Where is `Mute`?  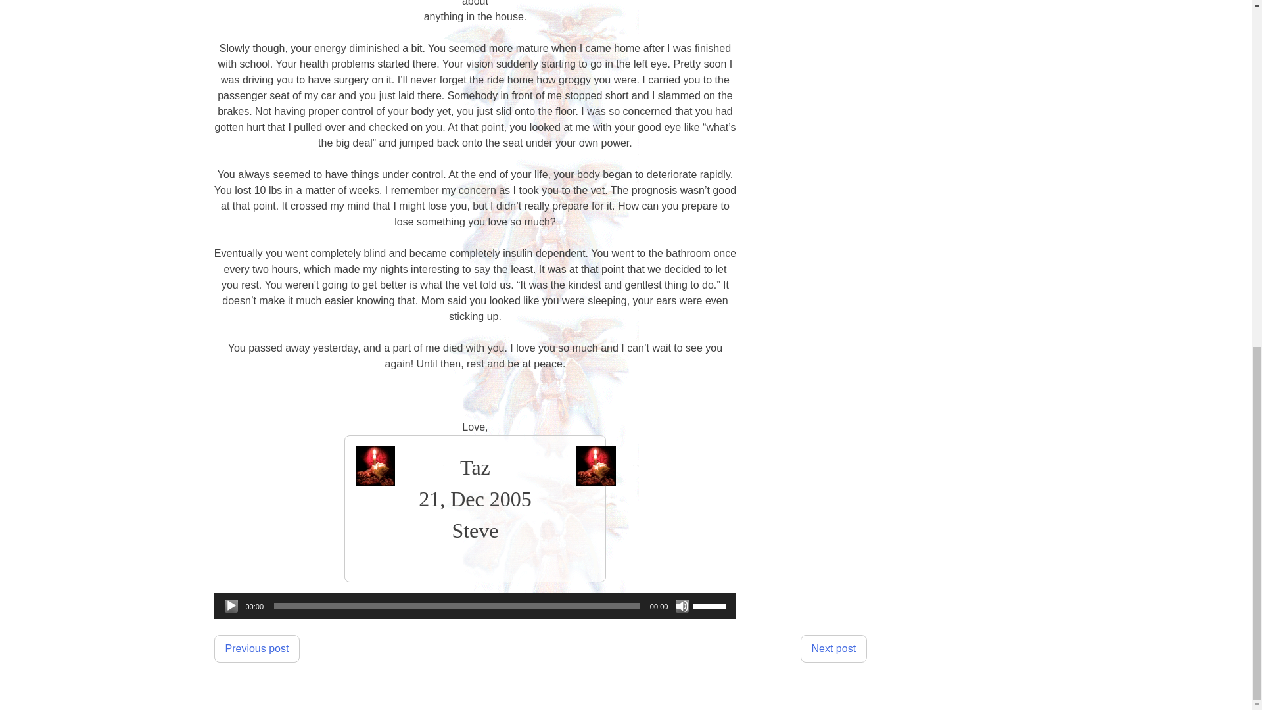
Mute is located at coordinates (682, 606).